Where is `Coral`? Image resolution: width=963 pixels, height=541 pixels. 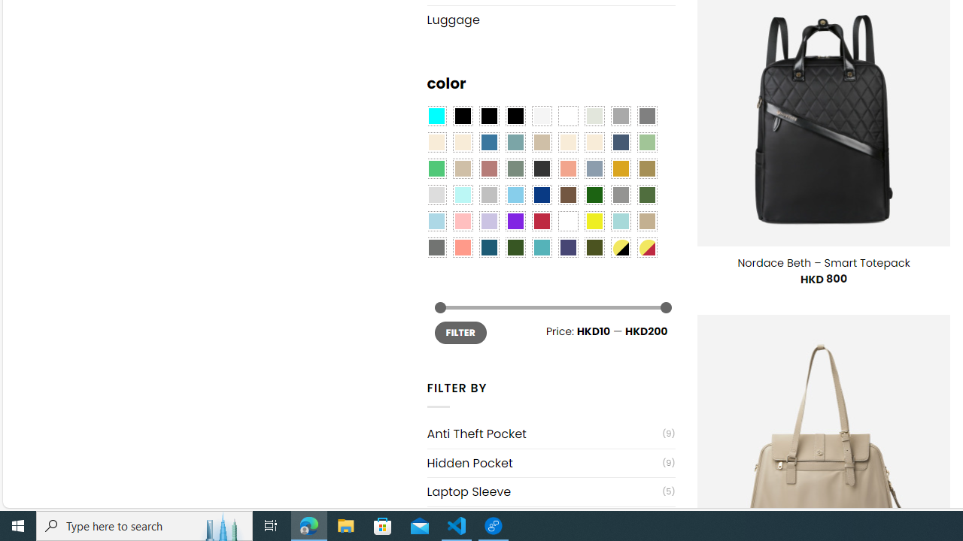
Coral is located at coordinates (568, 168).